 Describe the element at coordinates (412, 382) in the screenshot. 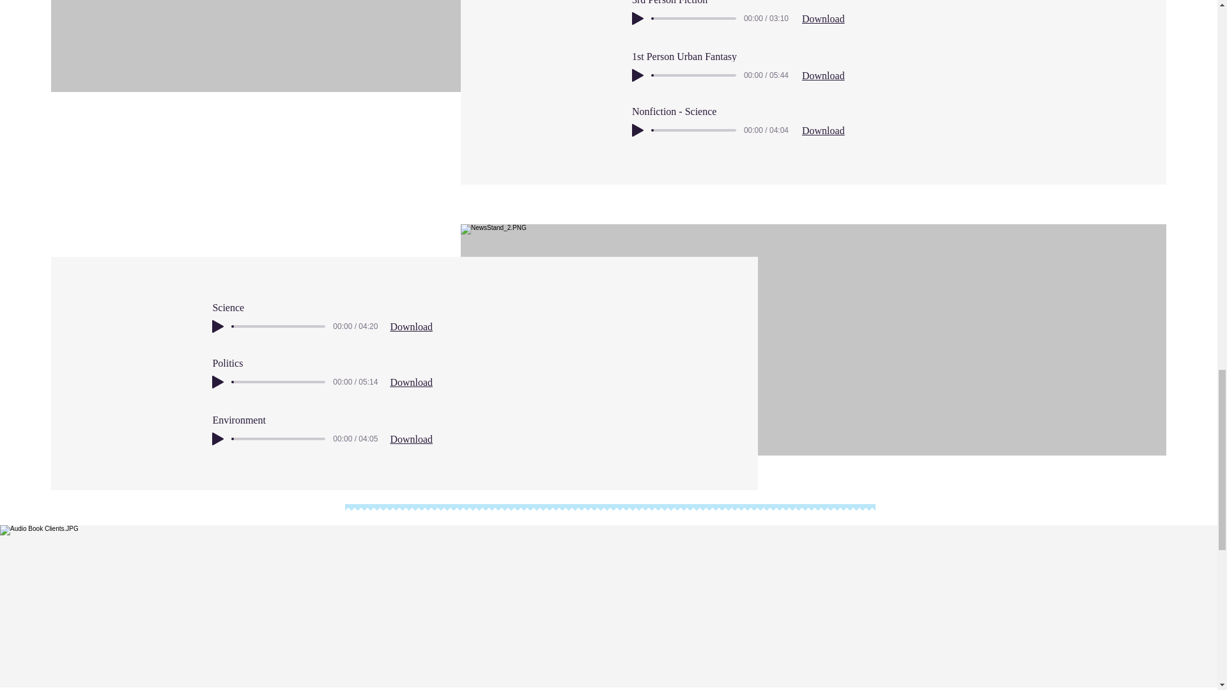

I see `Download` at that location.